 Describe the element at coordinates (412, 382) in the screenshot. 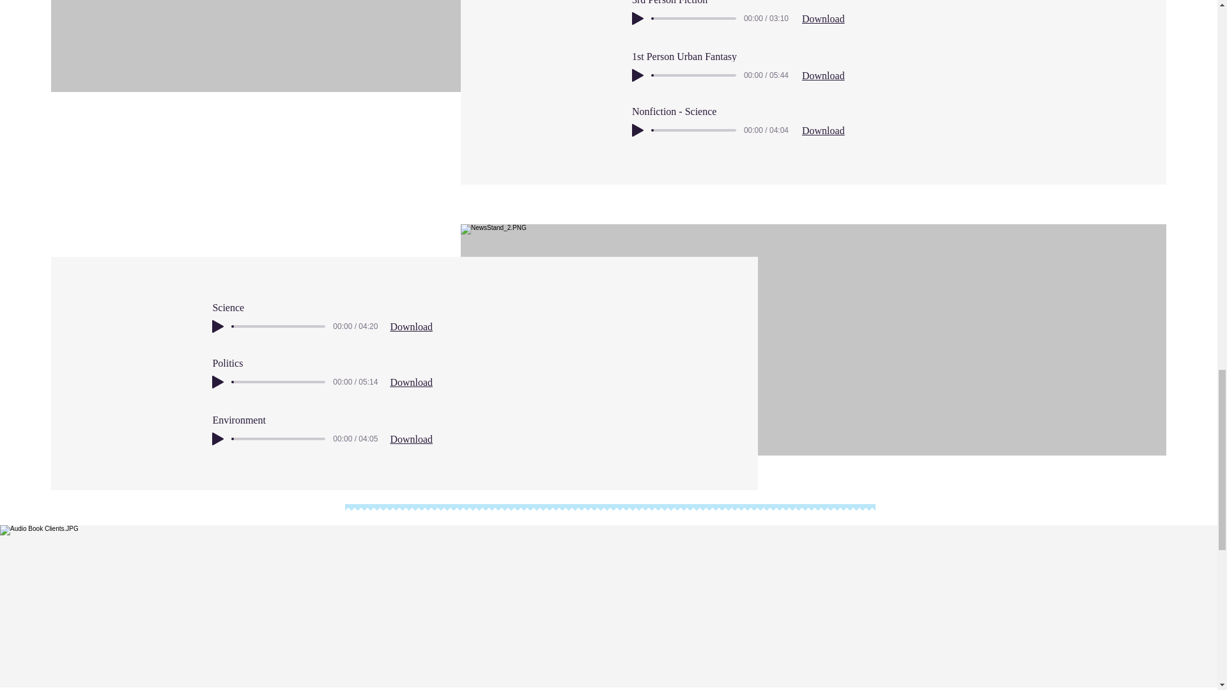

I see `Download` at that location.